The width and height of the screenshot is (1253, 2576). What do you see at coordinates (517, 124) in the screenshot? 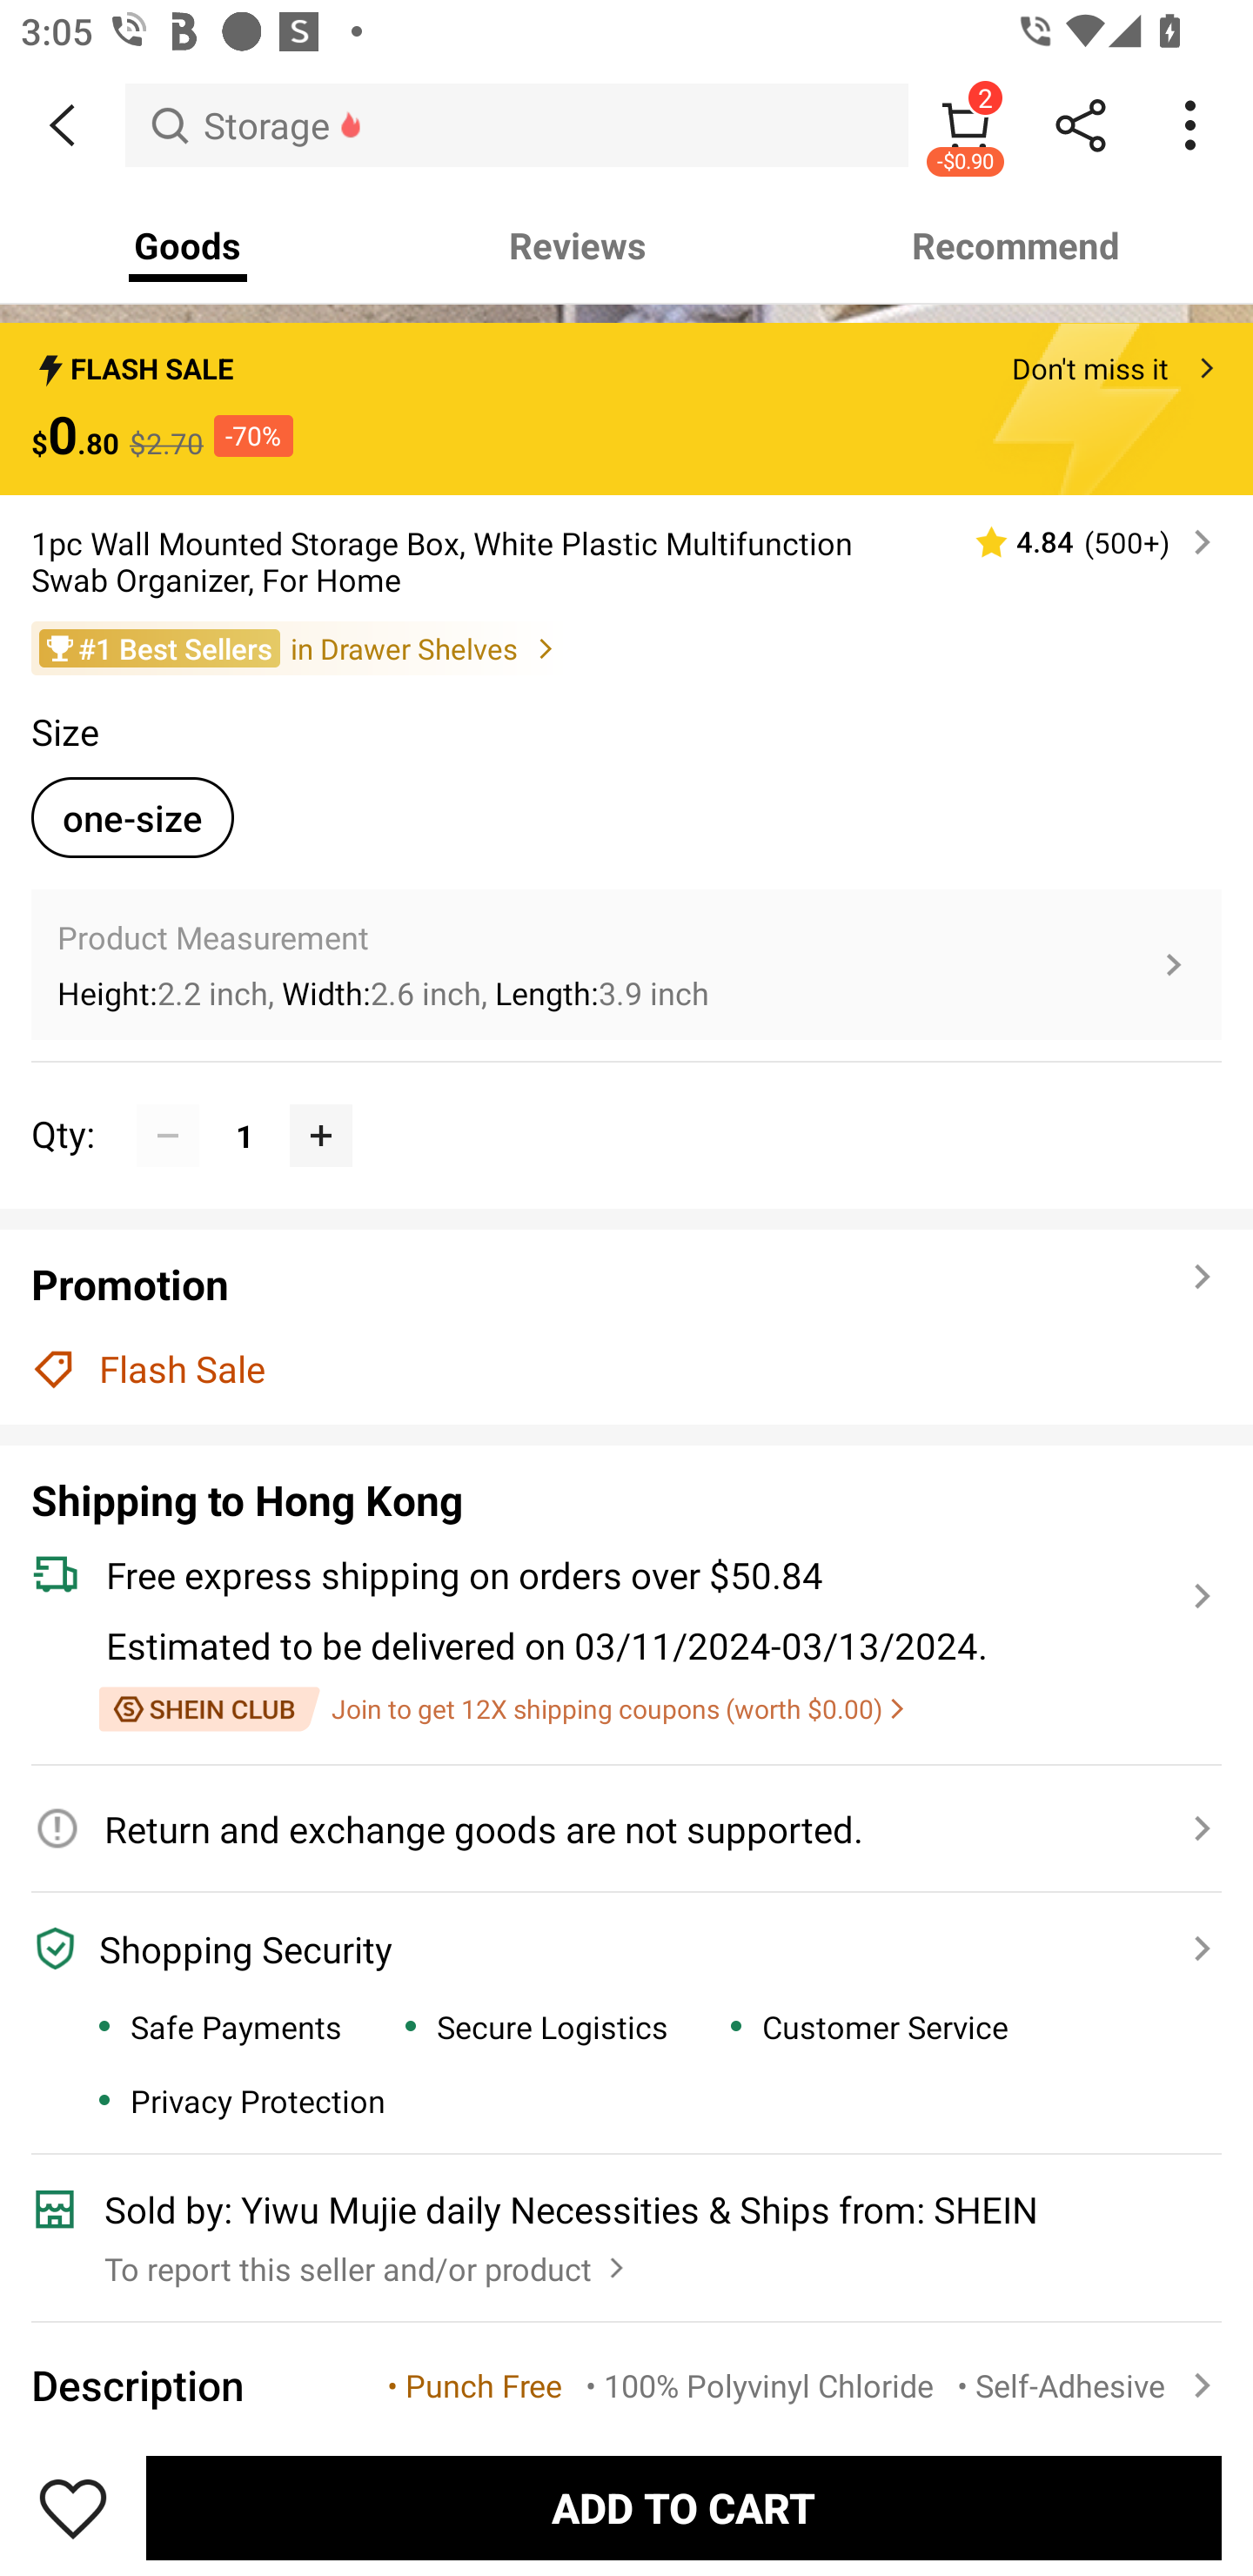
I see `Storage` at bounding box center [517, 124].